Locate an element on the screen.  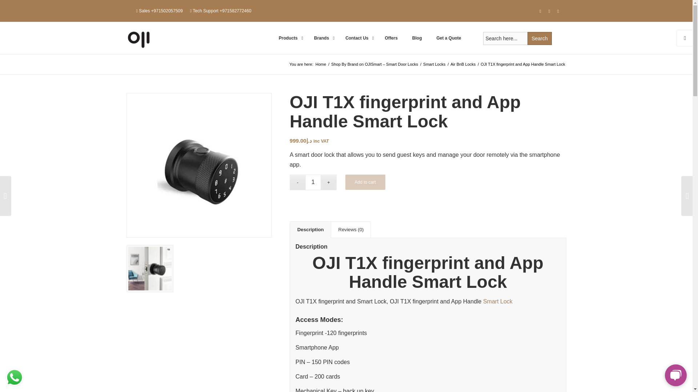
OJI T1X fingerprint and App Handle Smart Lock 1 is located at coordinates (199, 166).